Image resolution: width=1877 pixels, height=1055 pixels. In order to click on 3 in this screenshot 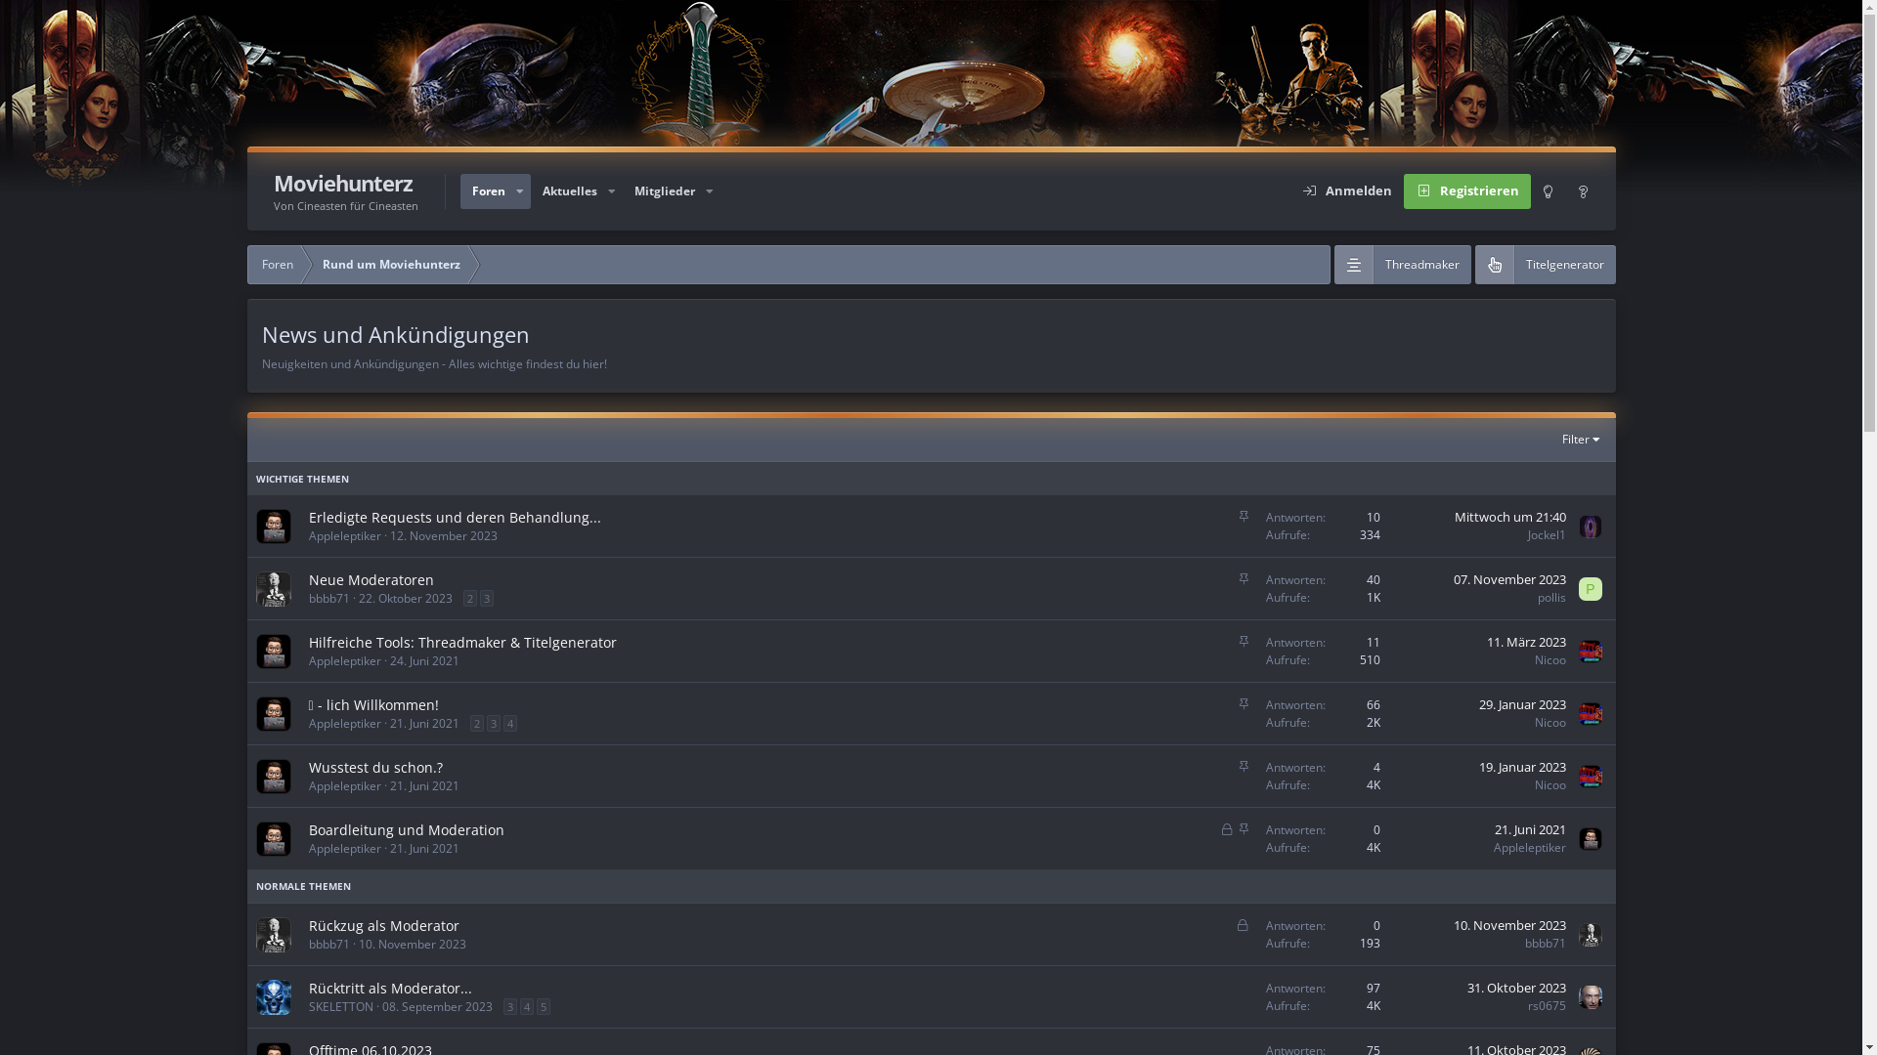, I will do `click(509, 1006)`.